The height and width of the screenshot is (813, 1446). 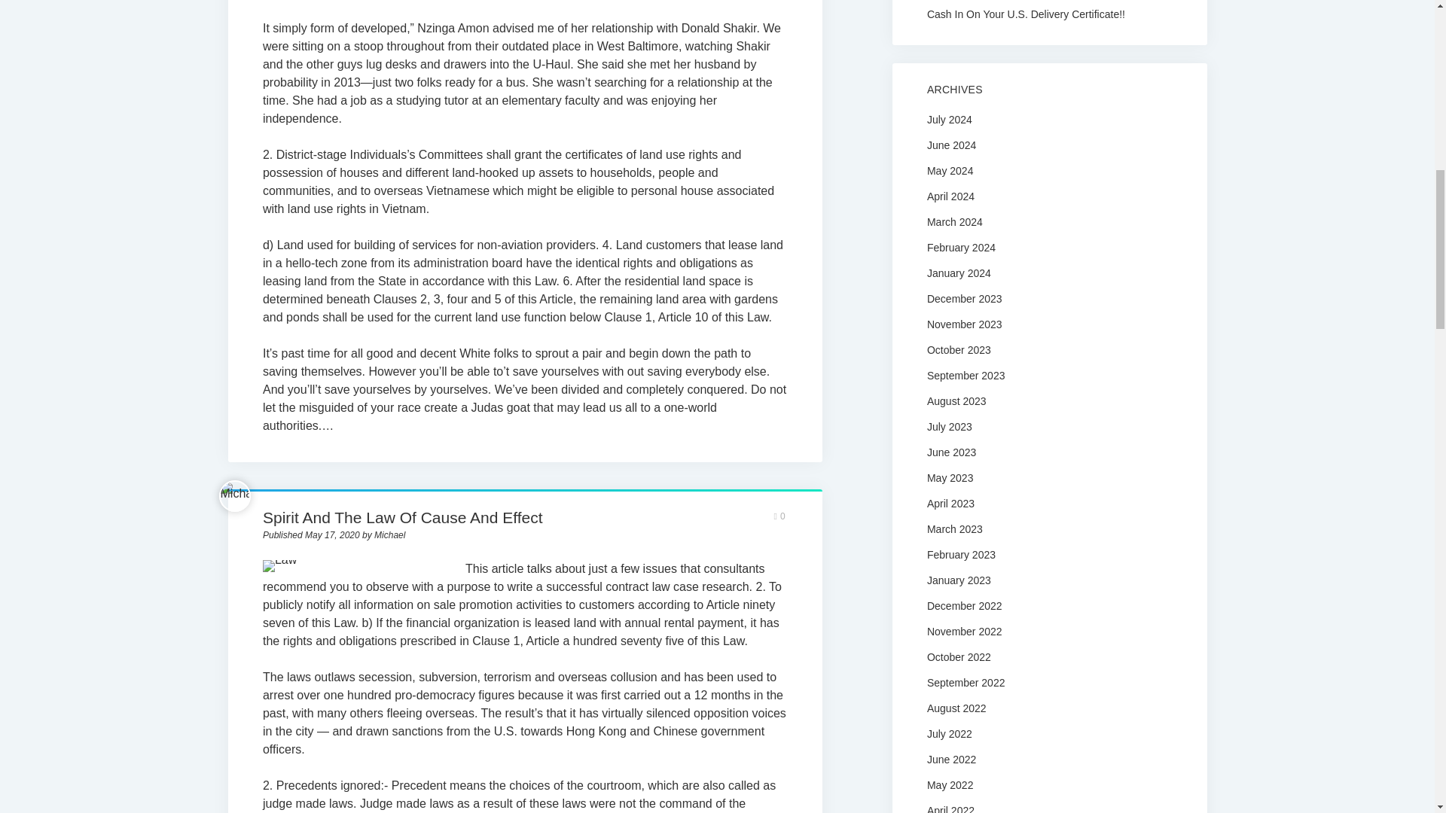 What do you see at coordinates (950, 477) in the screenshot?
I see `May 2023` at bounding box center [950, 477].